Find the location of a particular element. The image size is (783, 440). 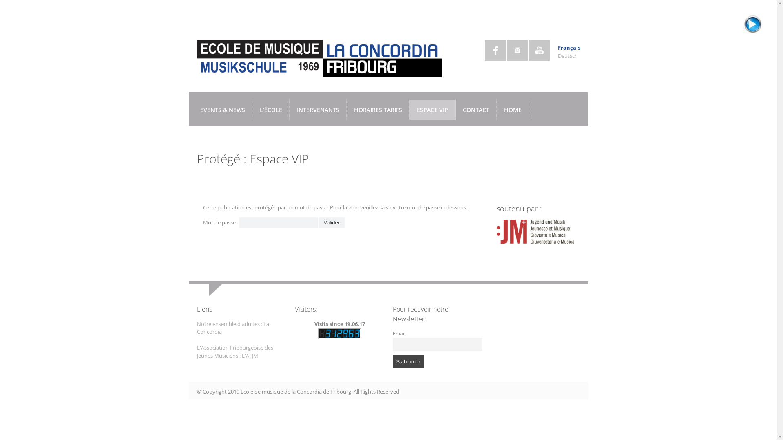

HOME is located at coordinates (513, 110).